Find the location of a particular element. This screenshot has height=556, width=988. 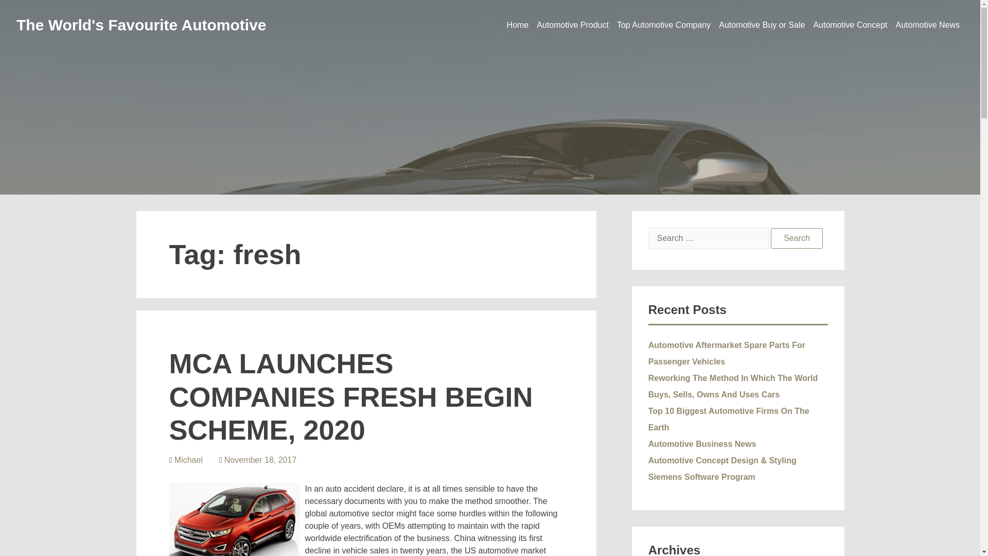

MCA LAUNCHES COMPANIES FRESH BEGIN SCHEME, 2020 is located at coordinates (350, 397).